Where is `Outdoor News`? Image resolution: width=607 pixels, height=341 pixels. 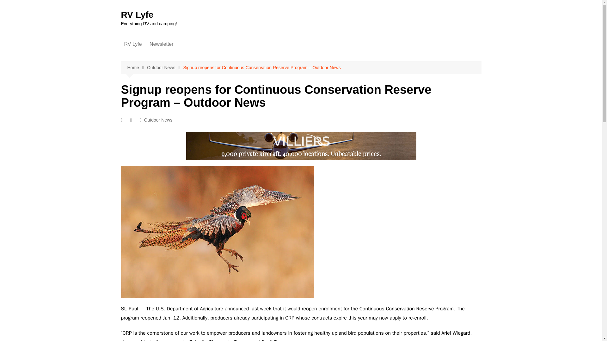
Outdoor News is located at coordinates (165, 68).